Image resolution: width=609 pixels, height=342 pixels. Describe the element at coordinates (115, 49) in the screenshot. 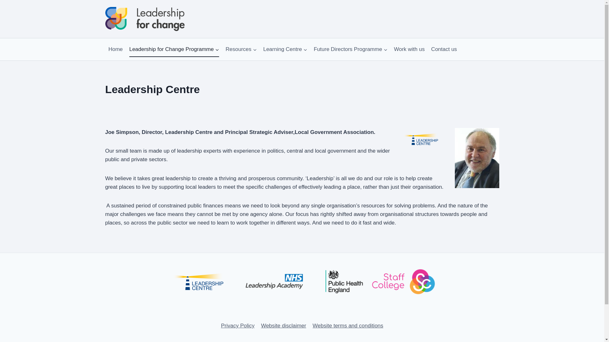

I see `Home` at that location.